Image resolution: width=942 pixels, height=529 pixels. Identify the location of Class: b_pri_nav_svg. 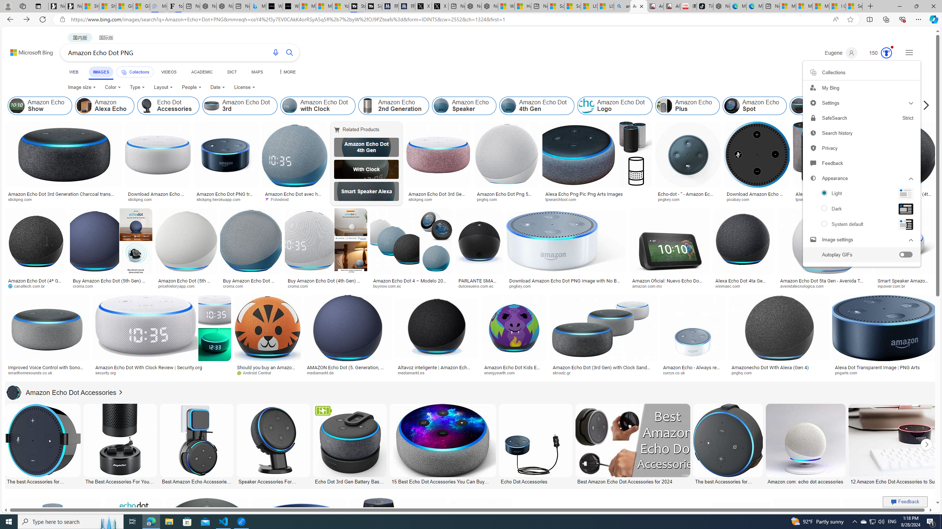
(124, 72).